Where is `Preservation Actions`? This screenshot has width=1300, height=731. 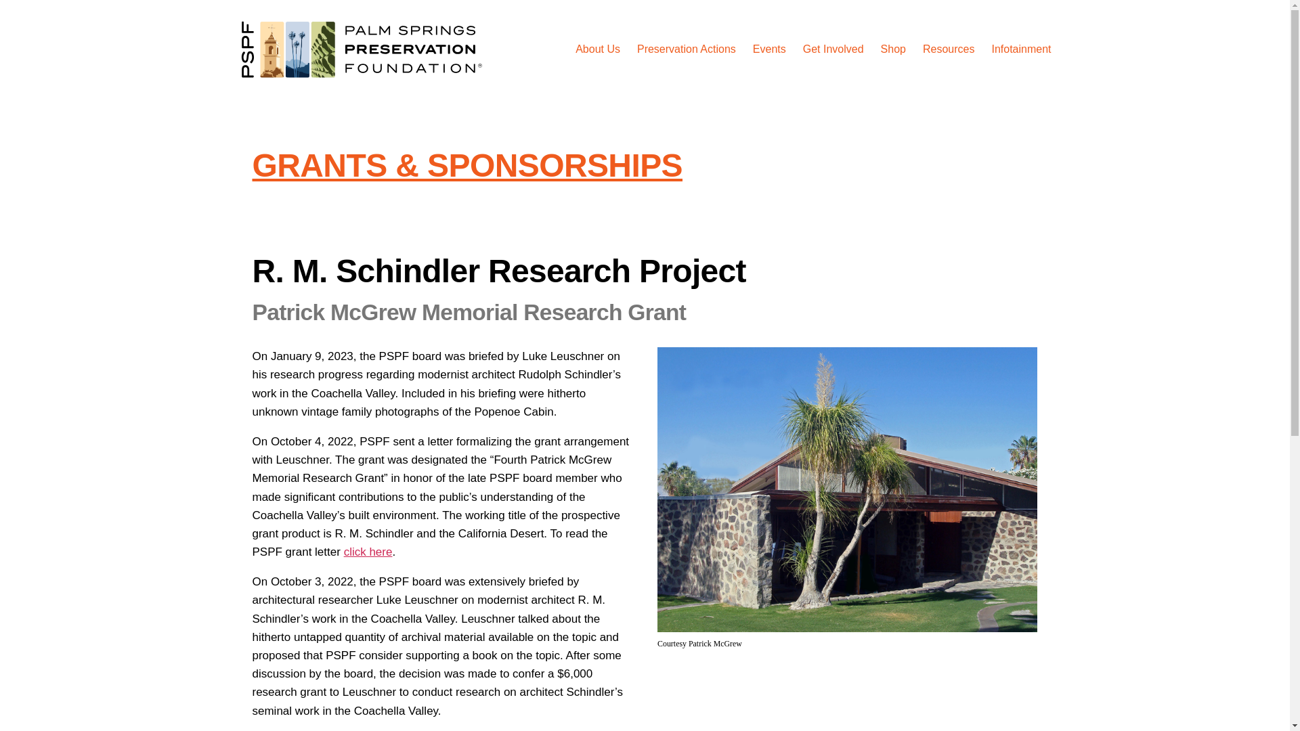
Preservation Actions is located at coordinates (686, 49).